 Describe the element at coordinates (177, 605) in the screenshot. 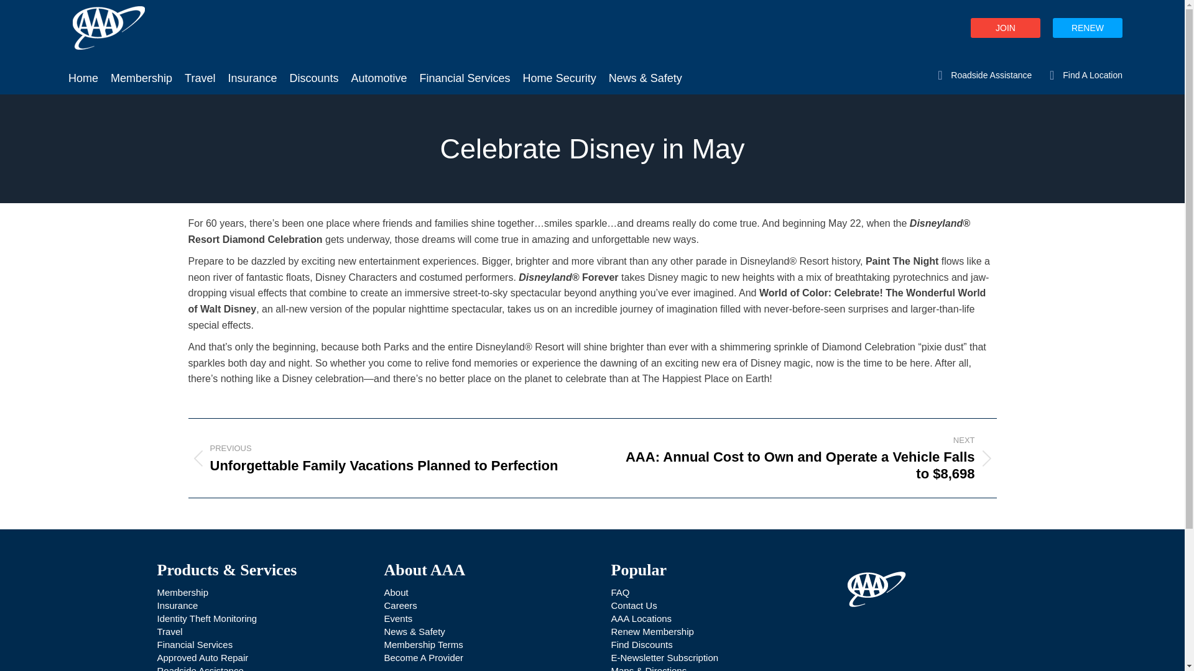

I see `Insurance` at that location.